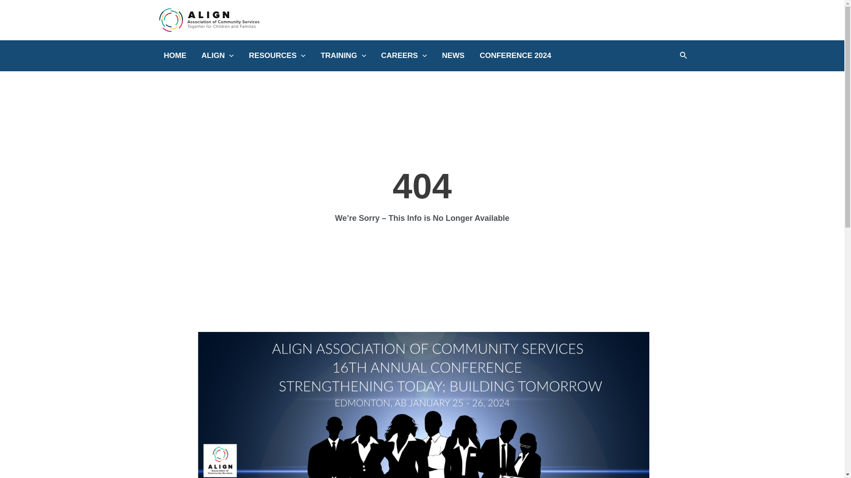 This screenshot has width=851, height=478. What do you see at coordinates (404, 56) in the screenshot?
I see `CAREERS` at bounding box center [404, 56].